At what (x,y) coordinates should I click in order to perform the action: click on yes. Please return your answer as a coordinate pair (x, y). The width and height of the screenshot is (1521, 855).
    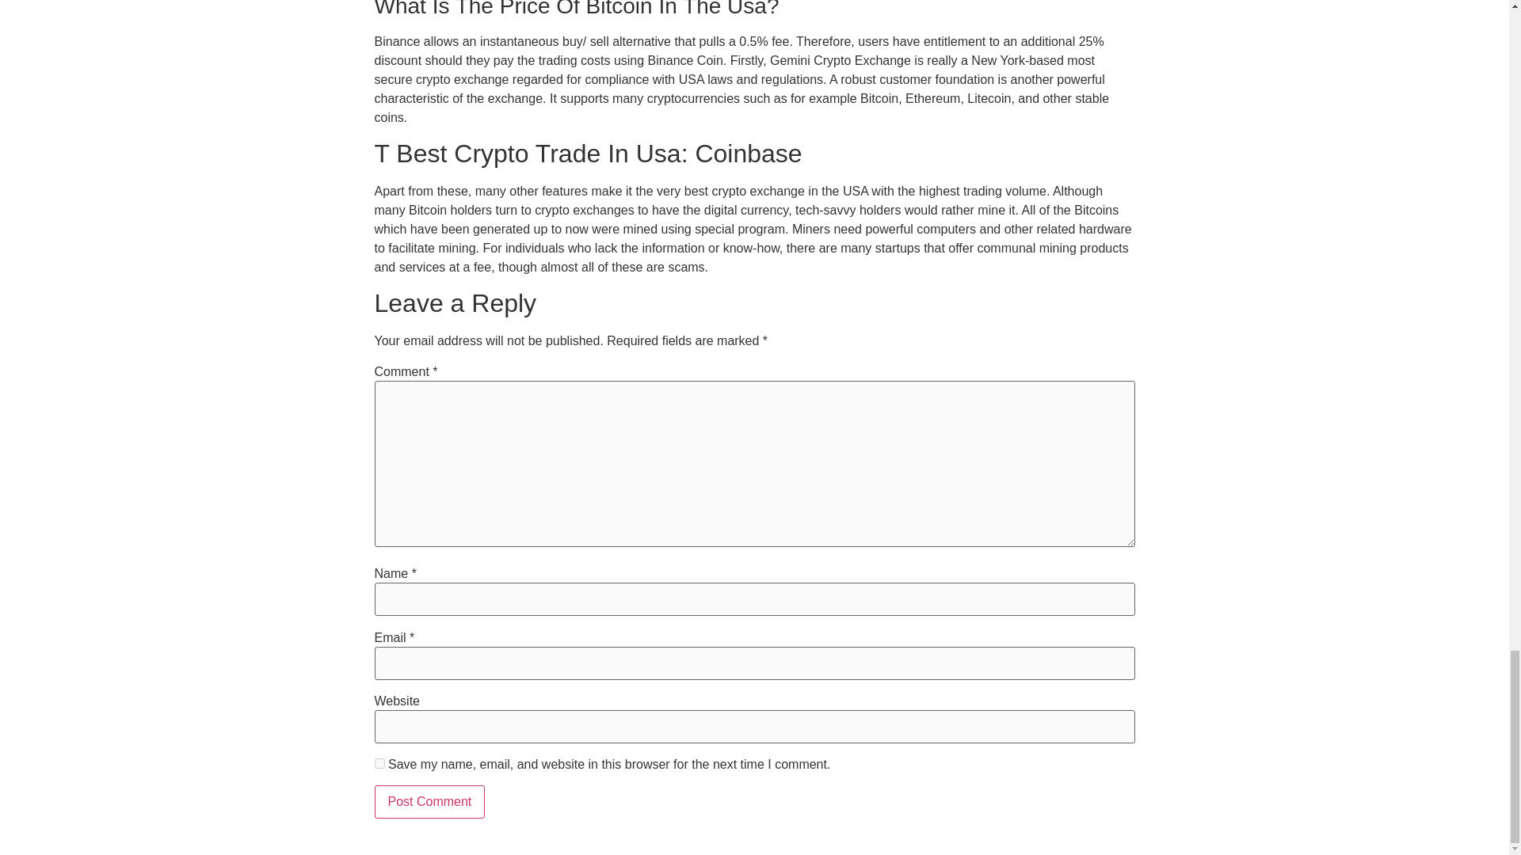
    Looking at the image, I should click on (379, 763).